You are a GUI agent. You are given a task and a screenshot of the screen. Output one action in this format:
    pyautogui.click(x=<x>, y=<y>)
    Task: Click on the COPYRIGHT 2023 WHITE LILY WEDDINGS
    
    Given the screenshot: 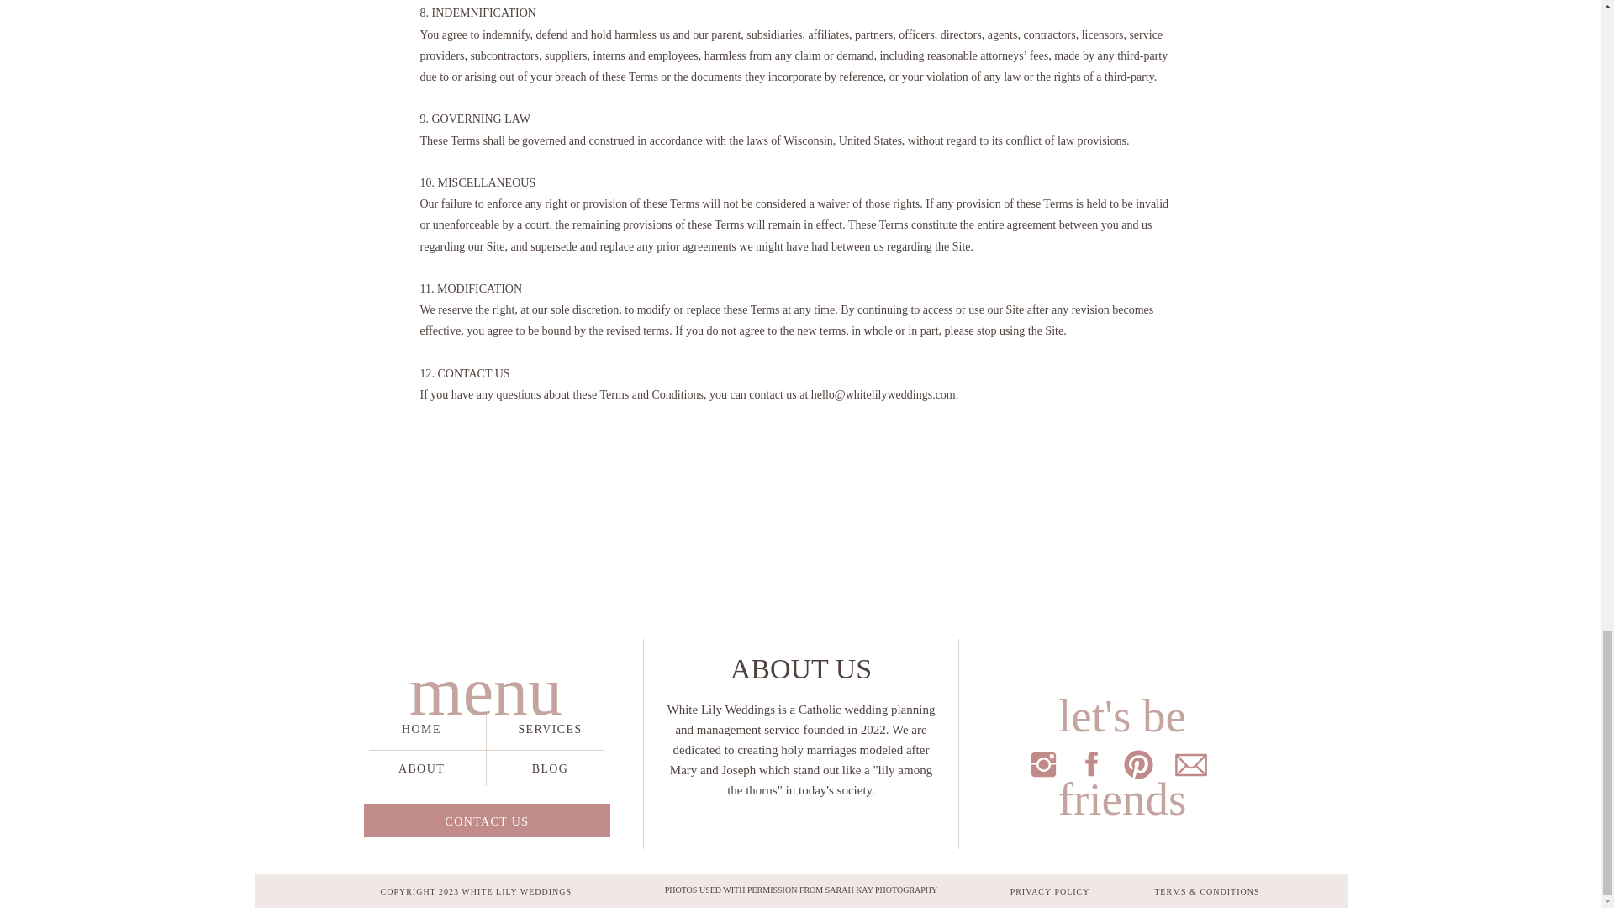 What is the action you would take?
    pyautogui.click(x=506, y=891)
    